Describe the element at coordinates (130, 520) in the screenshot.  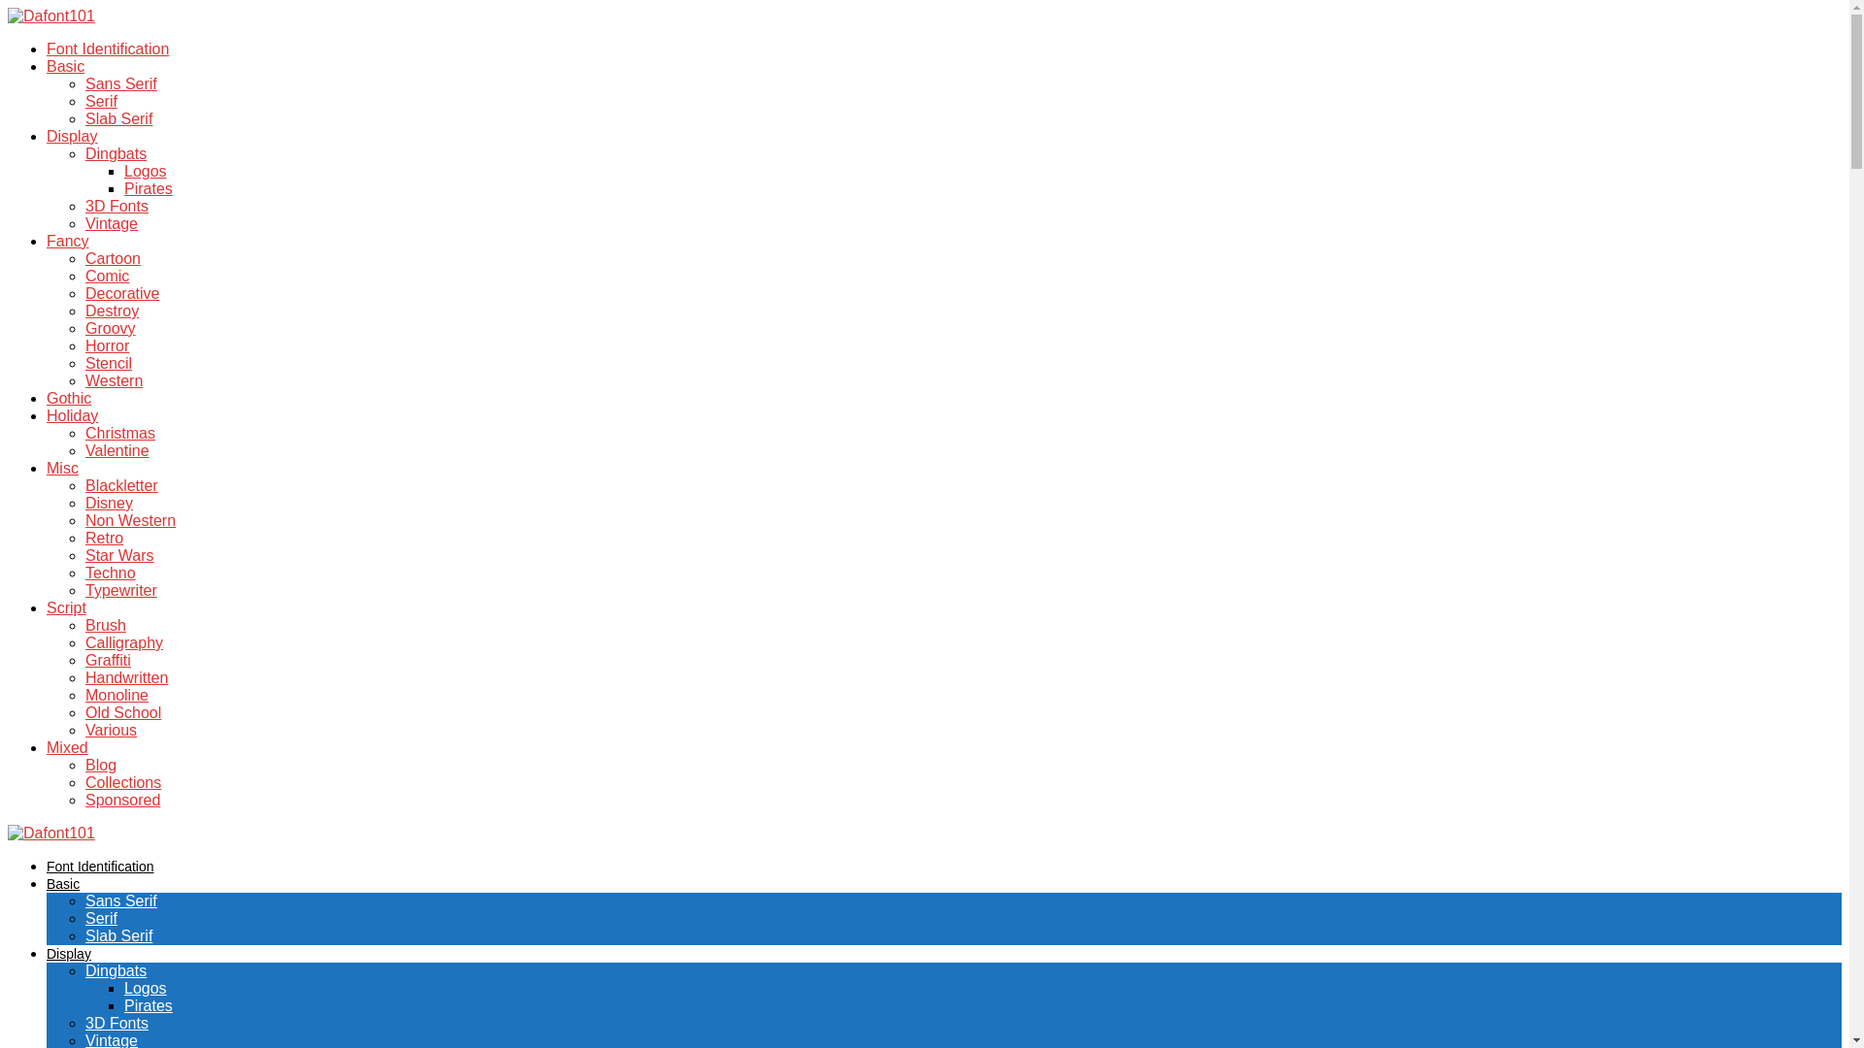
I see `Non Western` at that location.